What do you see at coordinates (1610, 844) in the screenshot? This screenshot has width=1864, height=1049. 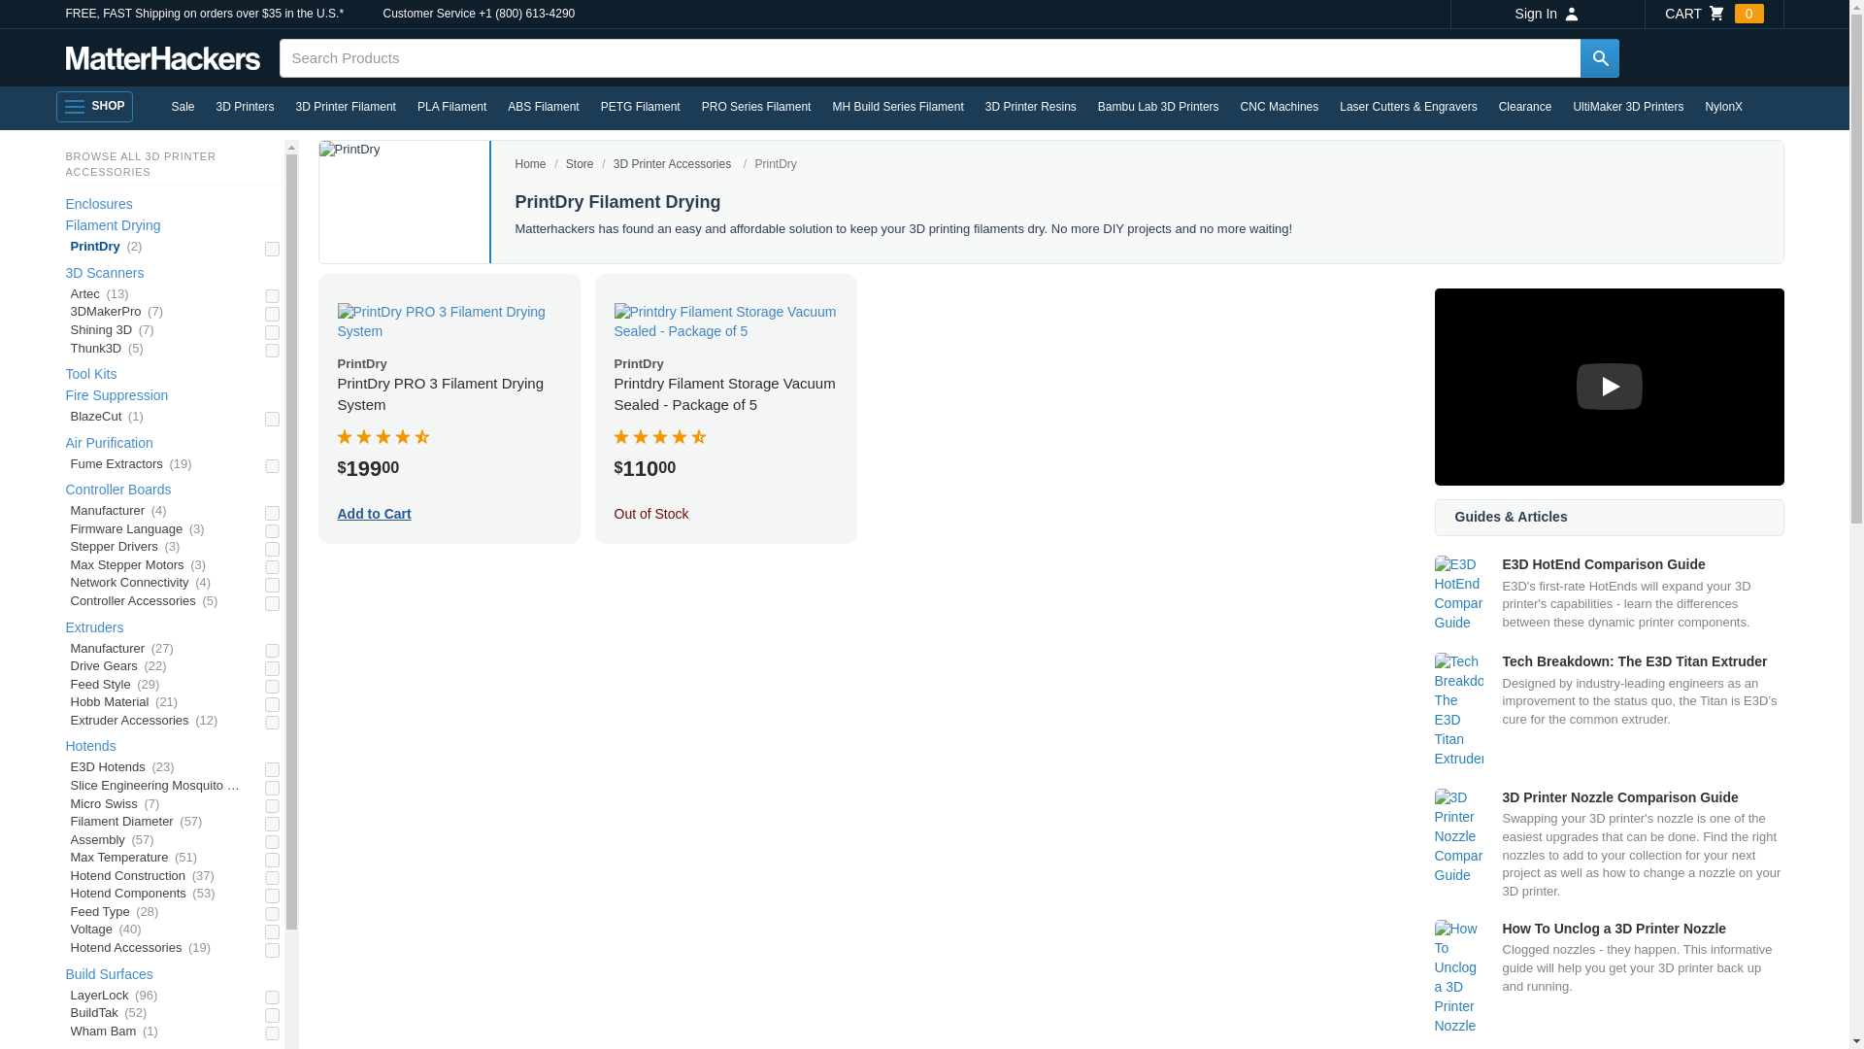 I see `3D Printer Nozzle Comparison Guide` at bounding box center [1610, 844].